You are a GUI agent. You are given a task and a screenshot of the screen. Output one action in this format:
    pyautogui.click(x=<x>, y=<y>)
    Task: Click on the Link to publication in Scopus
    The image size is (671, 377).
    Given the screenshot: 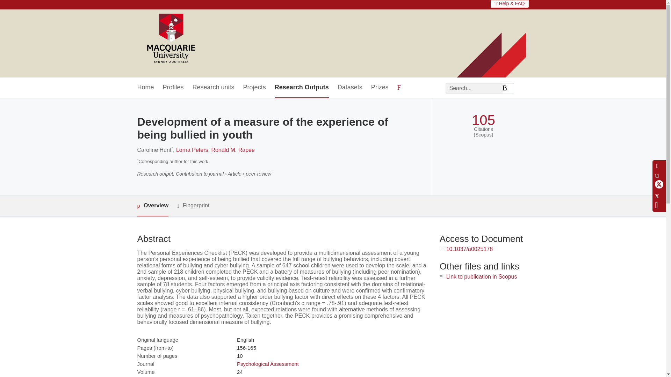 What is the action you would take?
    pyautogui.click(x=482, y=276)
    